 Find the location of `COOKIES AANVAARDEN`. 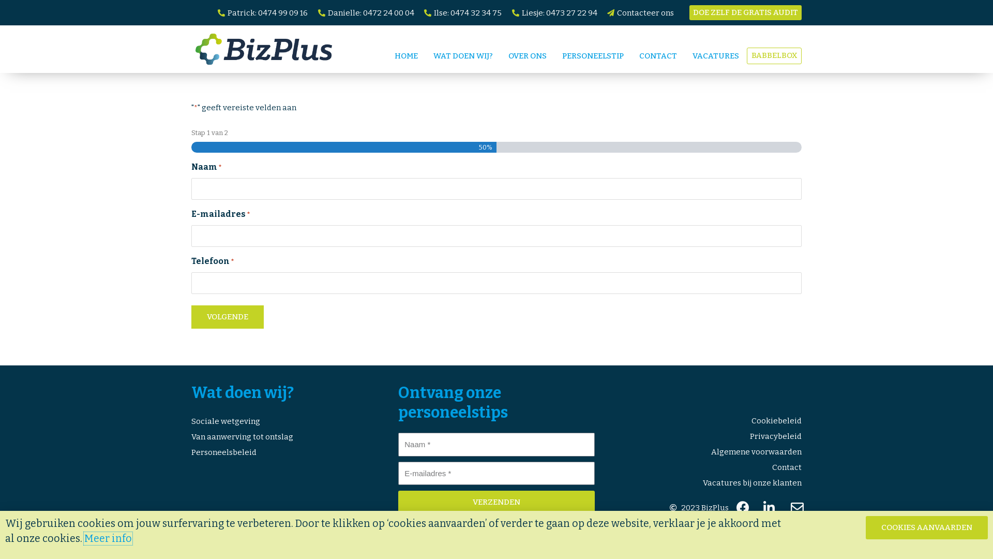

COOKIES AANVAARDEN is located at coordinates (927, 528).